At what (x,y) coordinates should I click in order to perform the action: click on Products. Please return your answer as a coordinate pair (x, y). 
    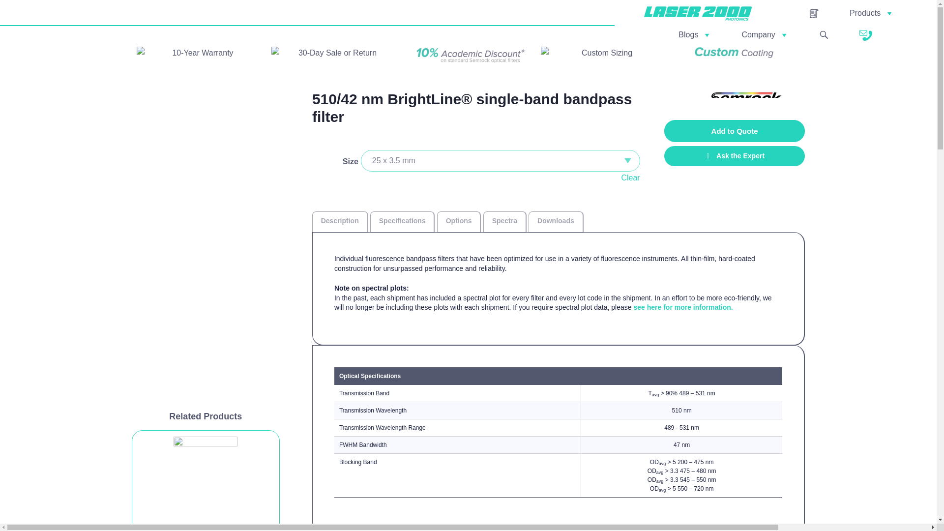
    Looking at the image, I should click on (871, 13).